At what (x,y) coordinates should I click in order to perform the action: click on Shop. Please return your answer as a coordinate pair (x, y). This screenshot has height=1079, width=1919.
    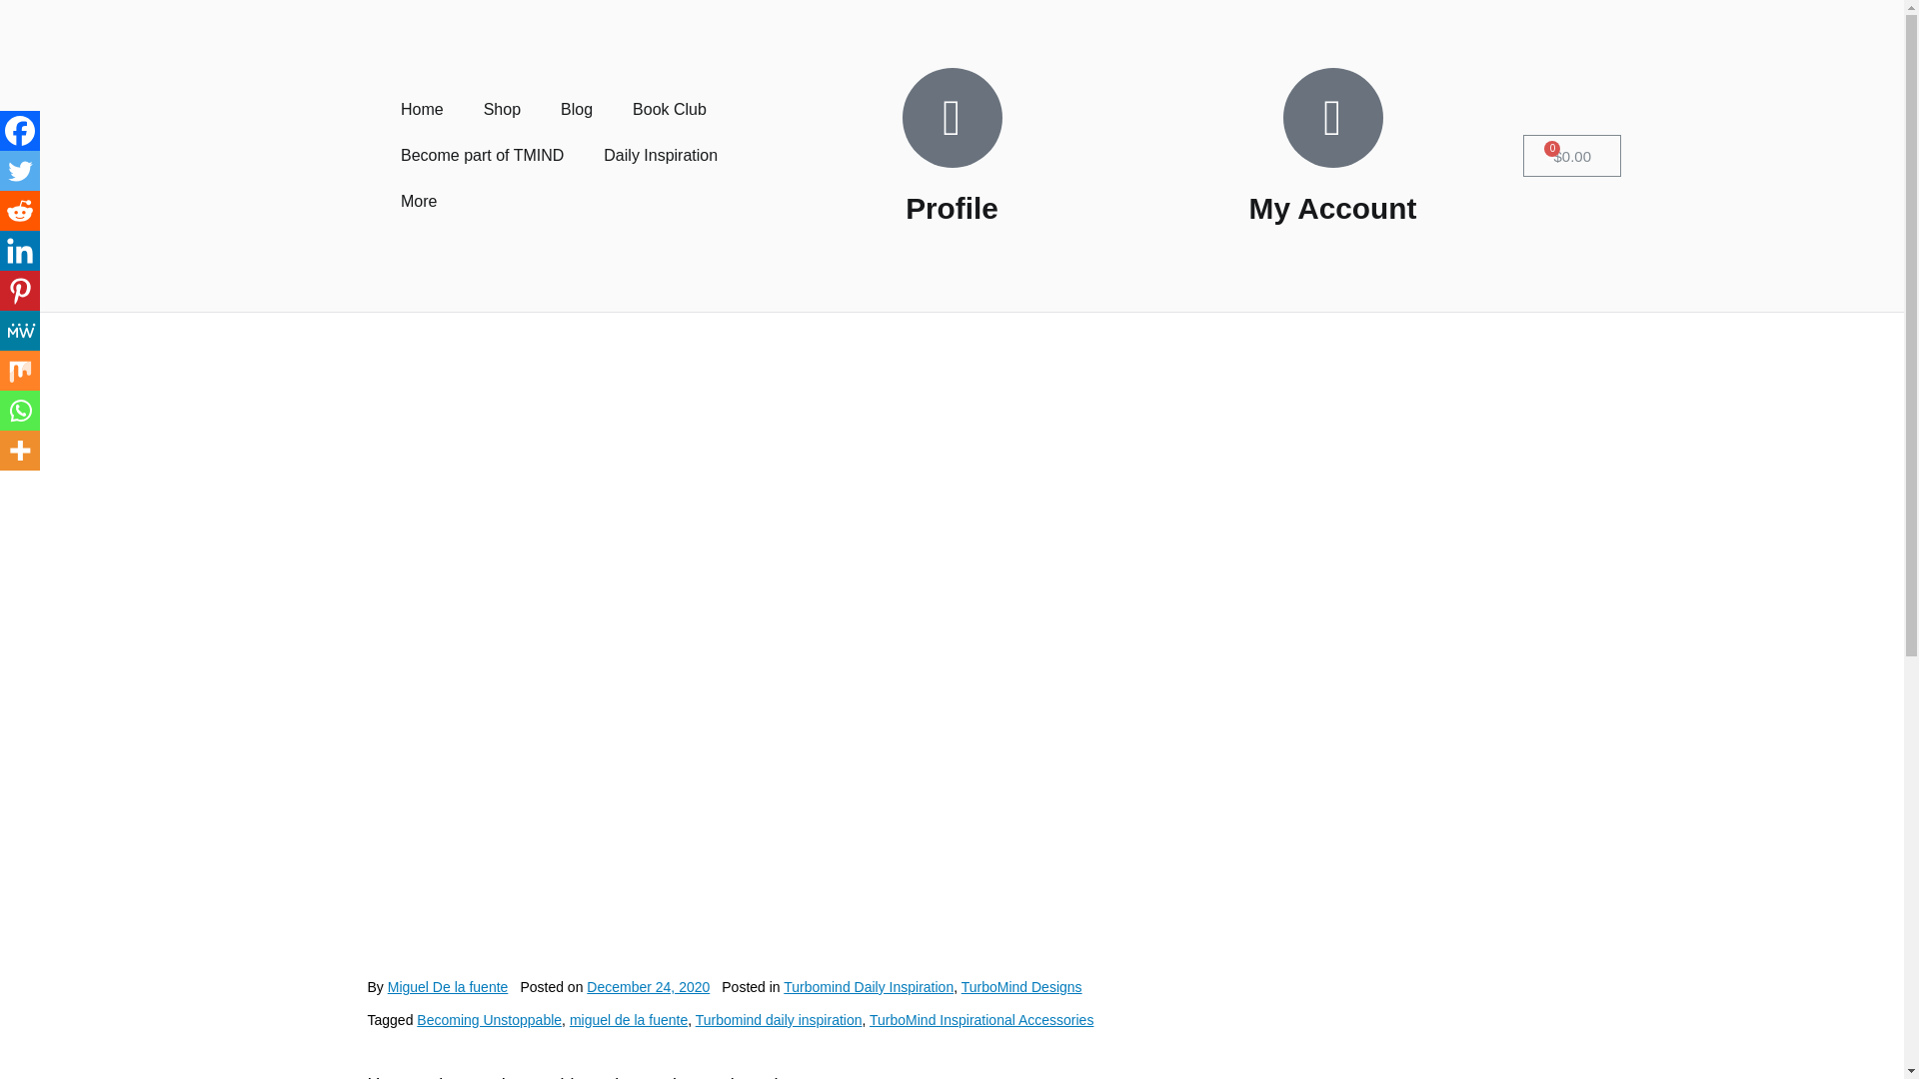
    Looking at the image, I should click on (502, 110).